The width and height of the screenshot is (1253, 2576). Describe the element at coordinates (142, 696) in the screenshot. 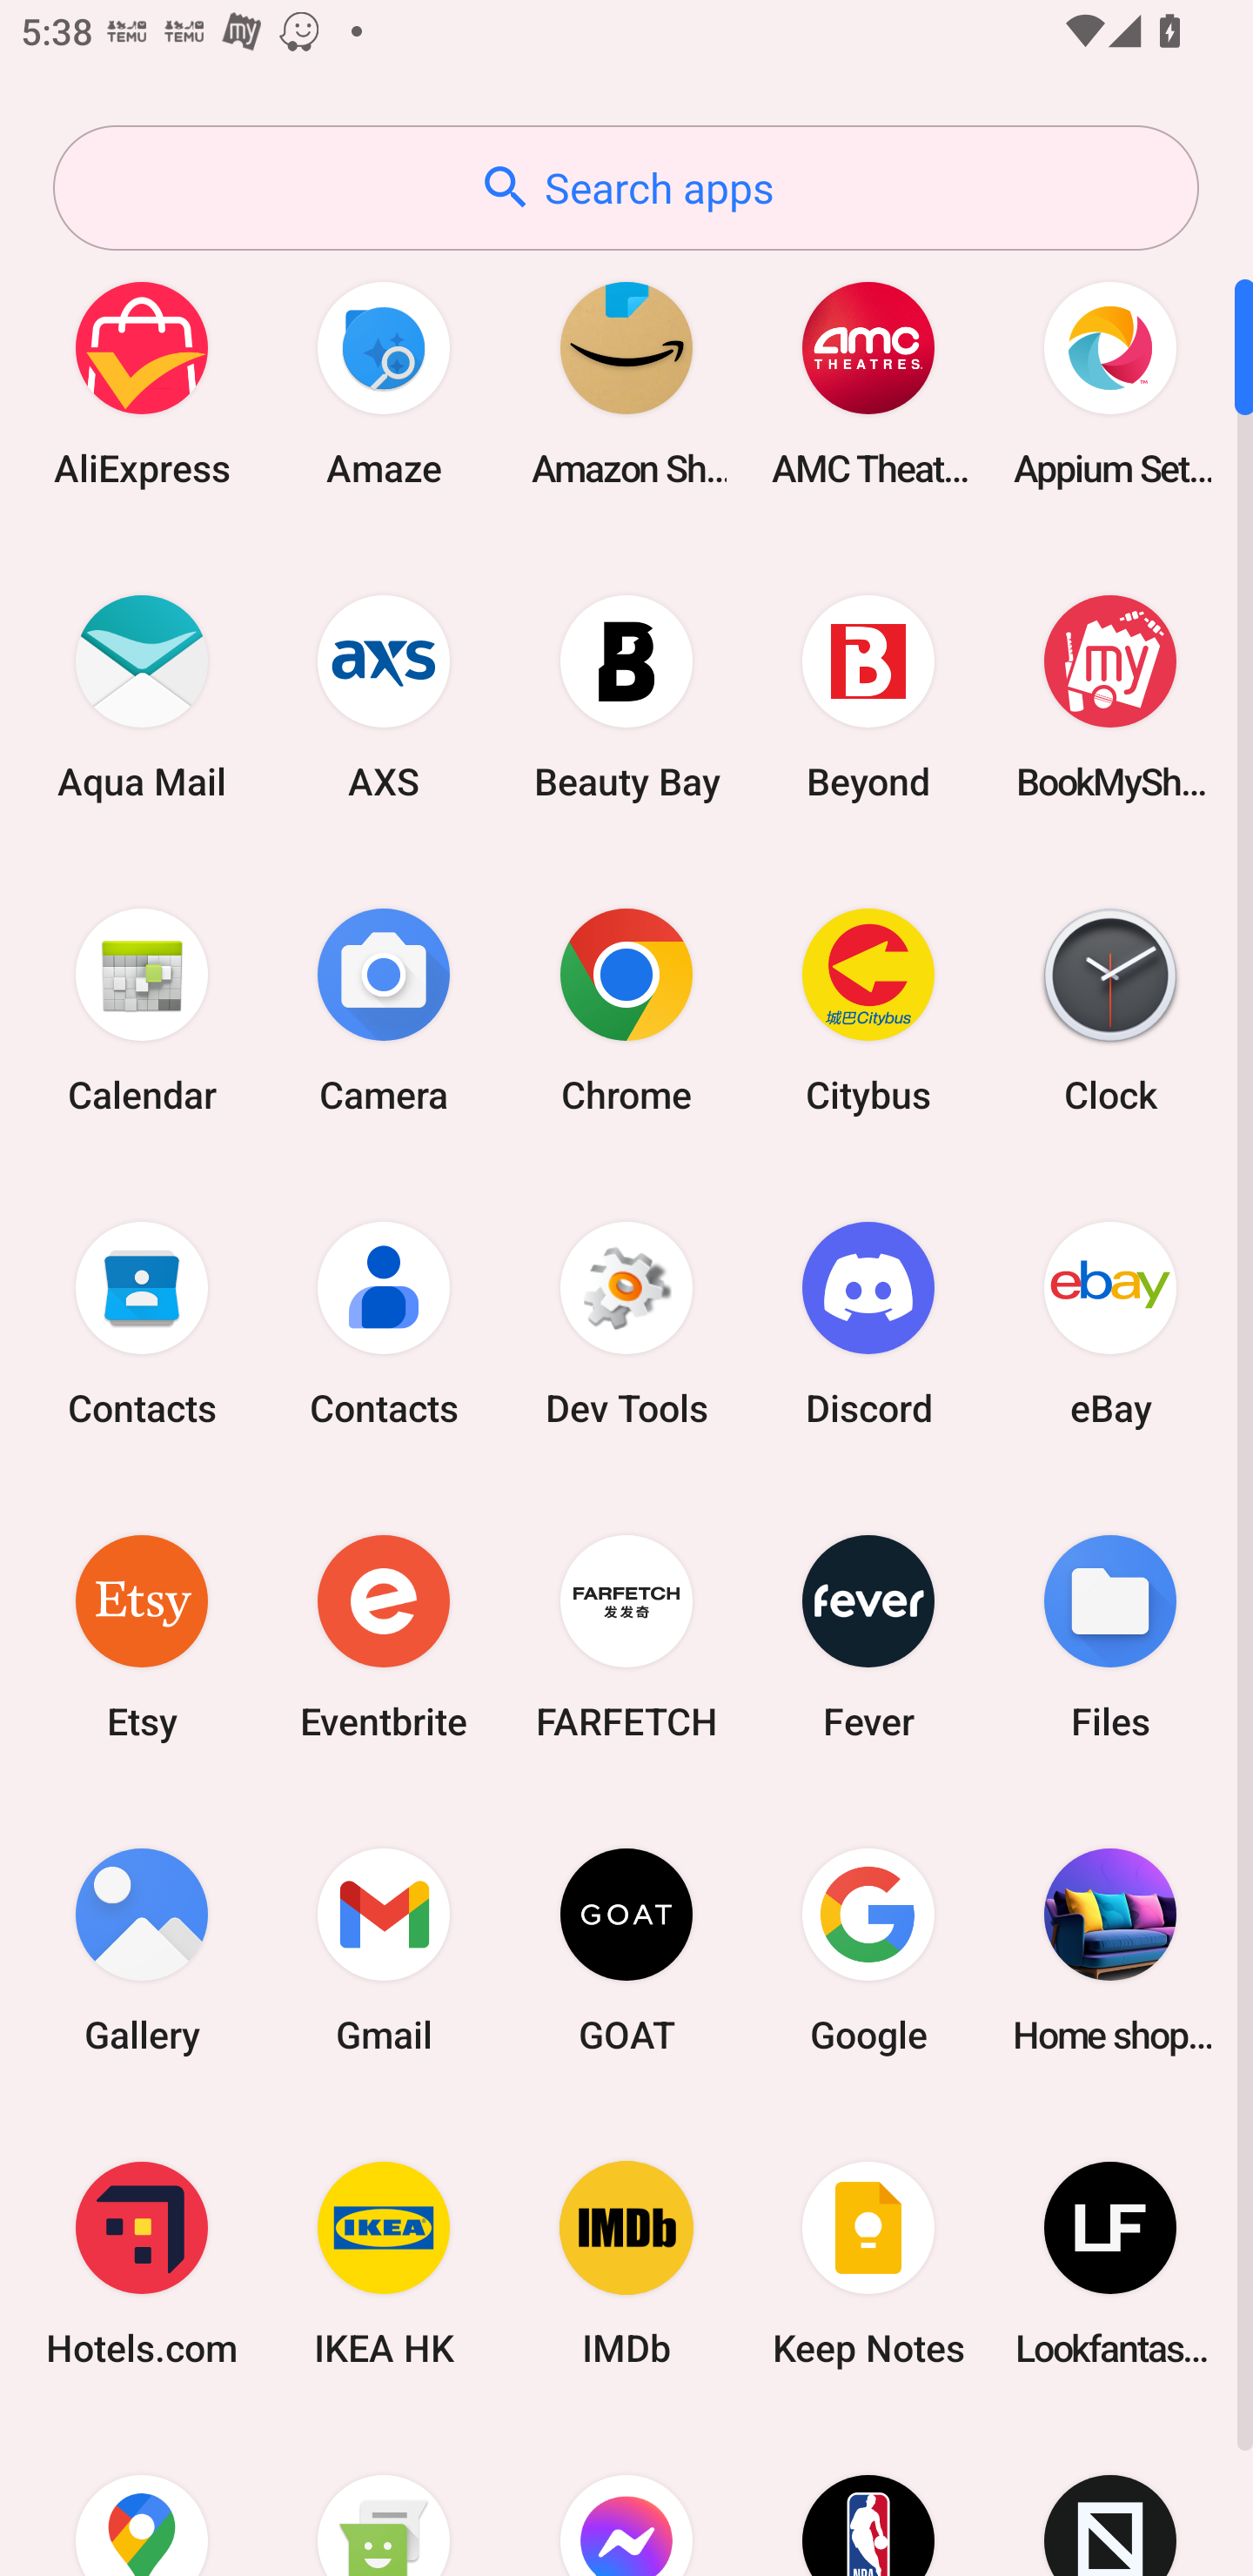

I see `Aqua Mail` at that location.